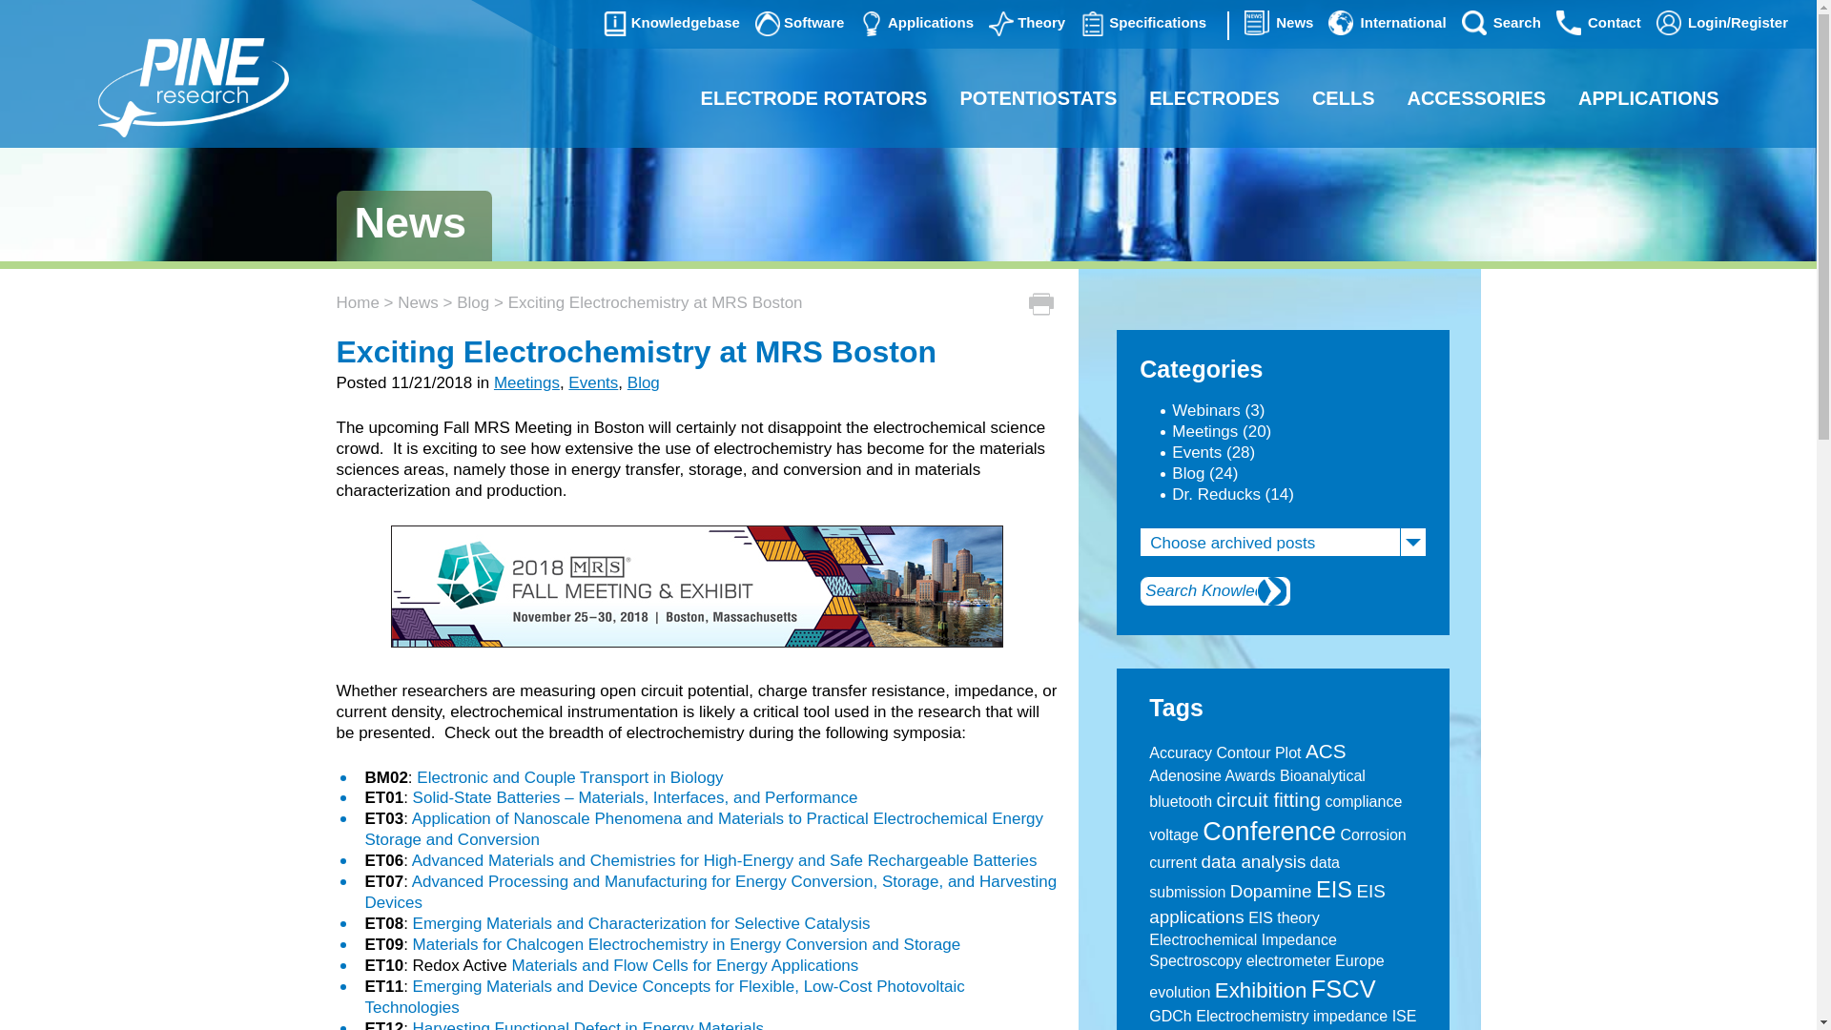 Image resolution: width=1831 pixels, height=1030 pixels. What do you see at coordinates (915, 23) in the screenshot?
I see `Applications` at bounding box center [915, 23].